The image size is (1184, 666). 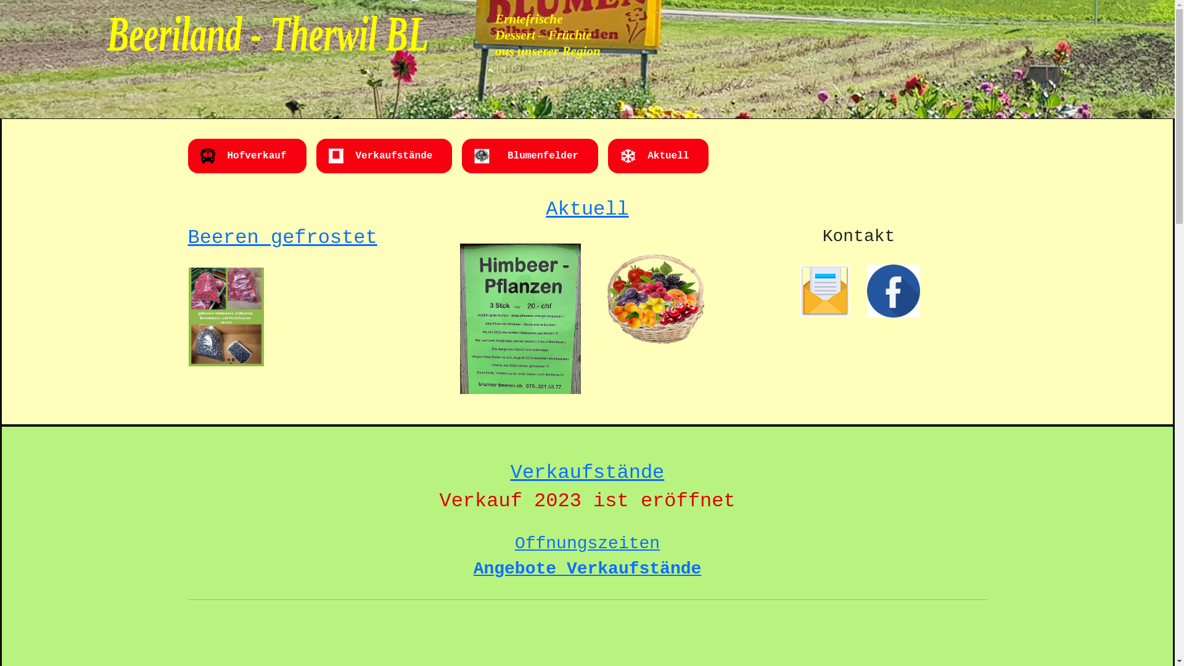 I want to click on Beeren gefrostet, so click(x=282, y=238).